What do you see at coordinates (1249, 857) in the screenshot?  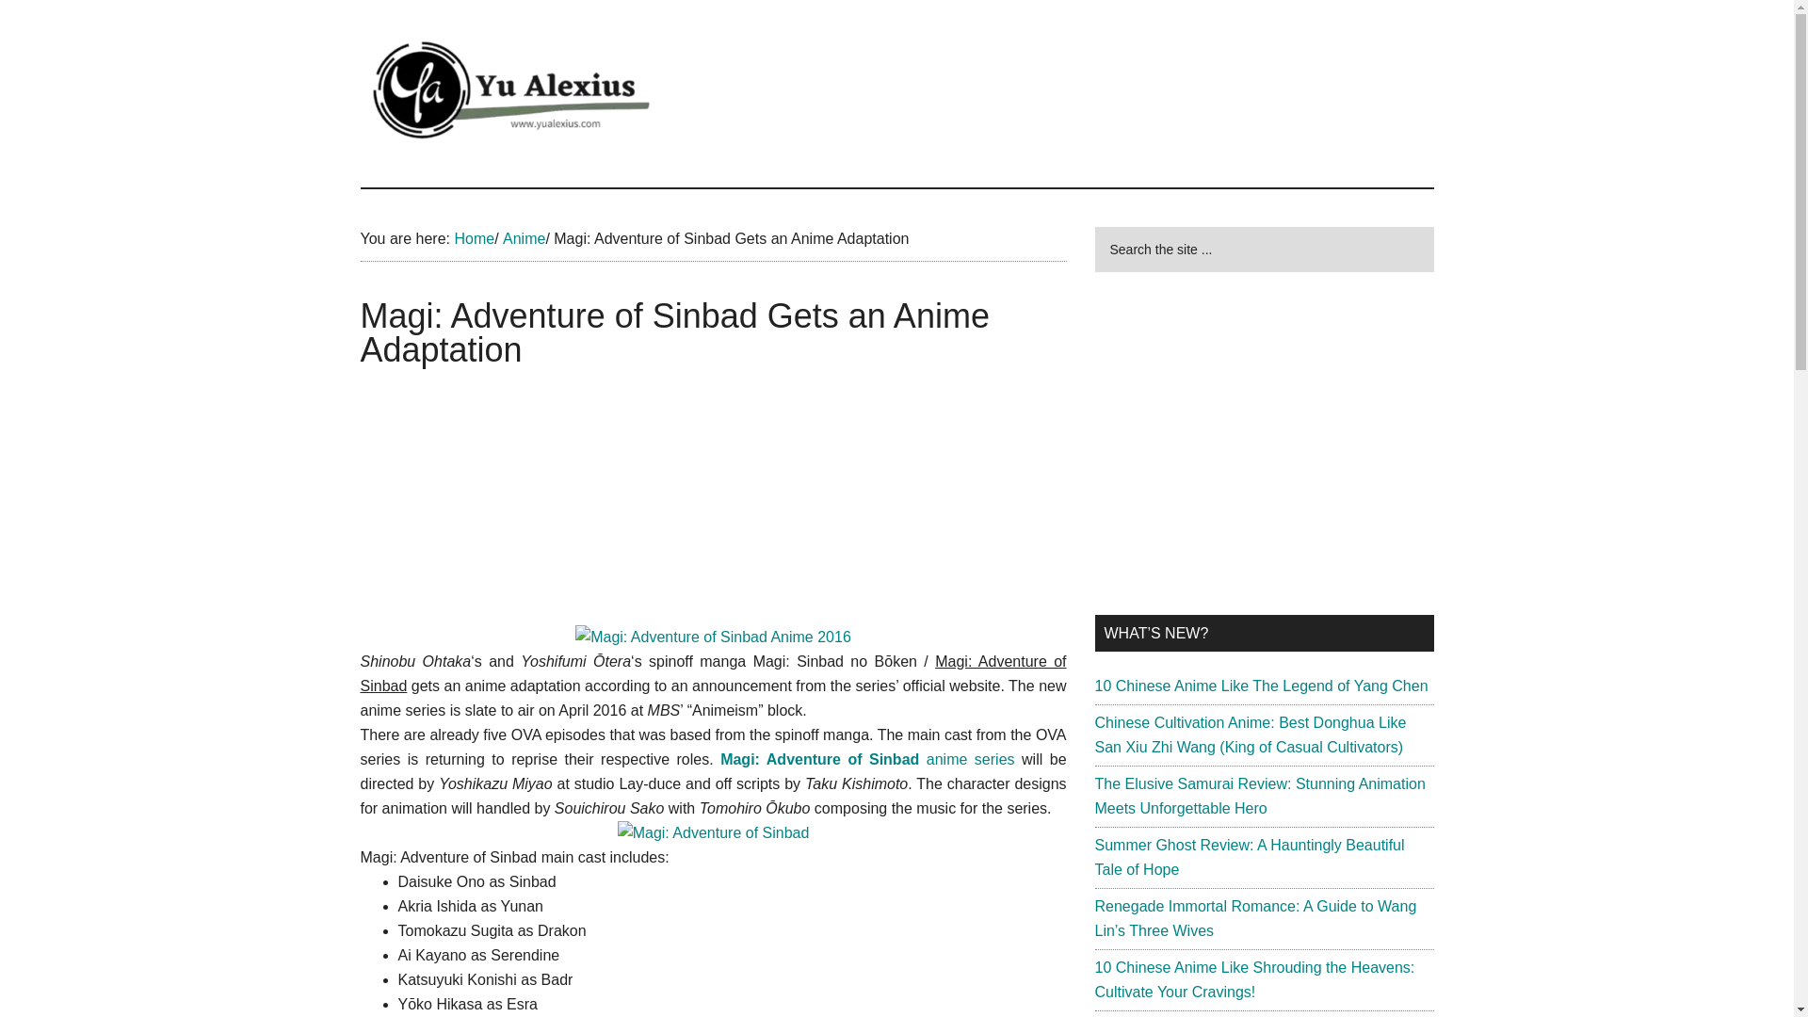 I see `Summer Ghost Review: A Hauntingly Beautiful Tale of Hope` at bounding box center [1249, 857].